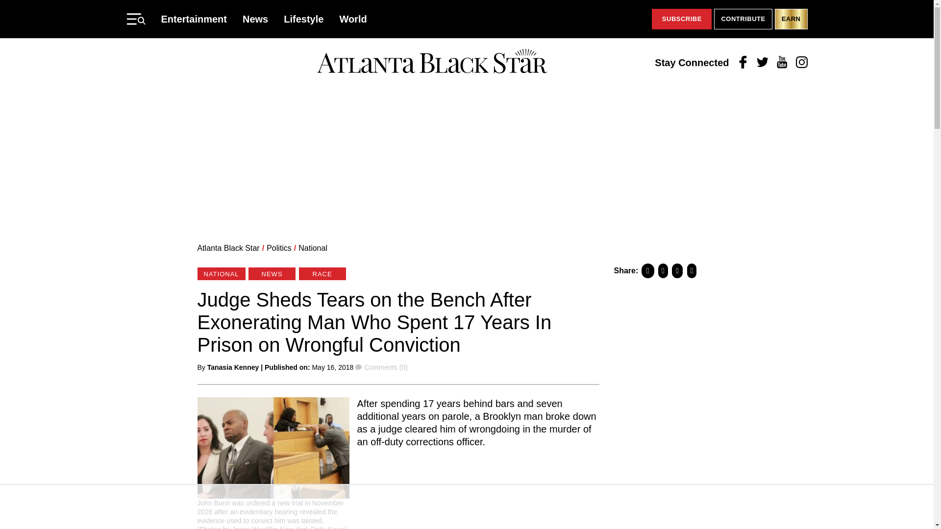 This screenshot has height=529, width=941. What do you see at coordinates (432, 62) in the screenshot?
I see `Atlanta Black Star` at bounding box center [432, 62].